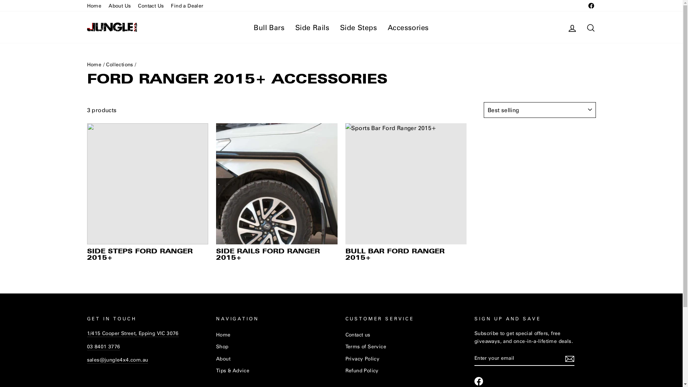 This screenshot has width=688, height=387. What do you see at coordinates (269, 27) in the screenshot?
I see `Bull Bars` at bounding box center [269, 27].